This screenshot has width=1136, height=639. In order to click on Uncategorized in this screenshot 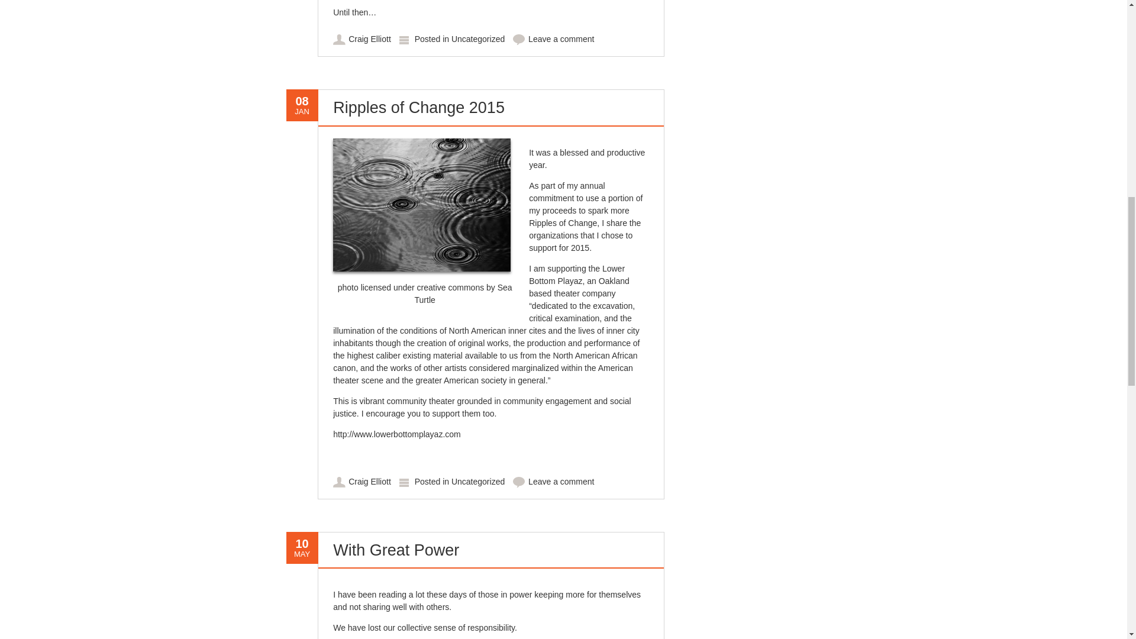, I will do `click(477, 39)`.